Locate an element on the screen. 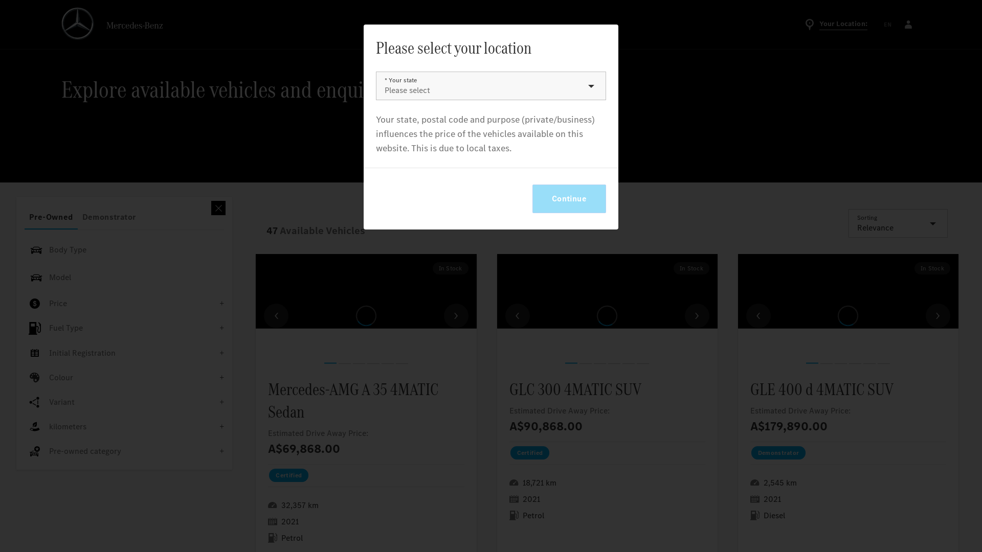  Demonstrator is located at coordinates (109, 217).